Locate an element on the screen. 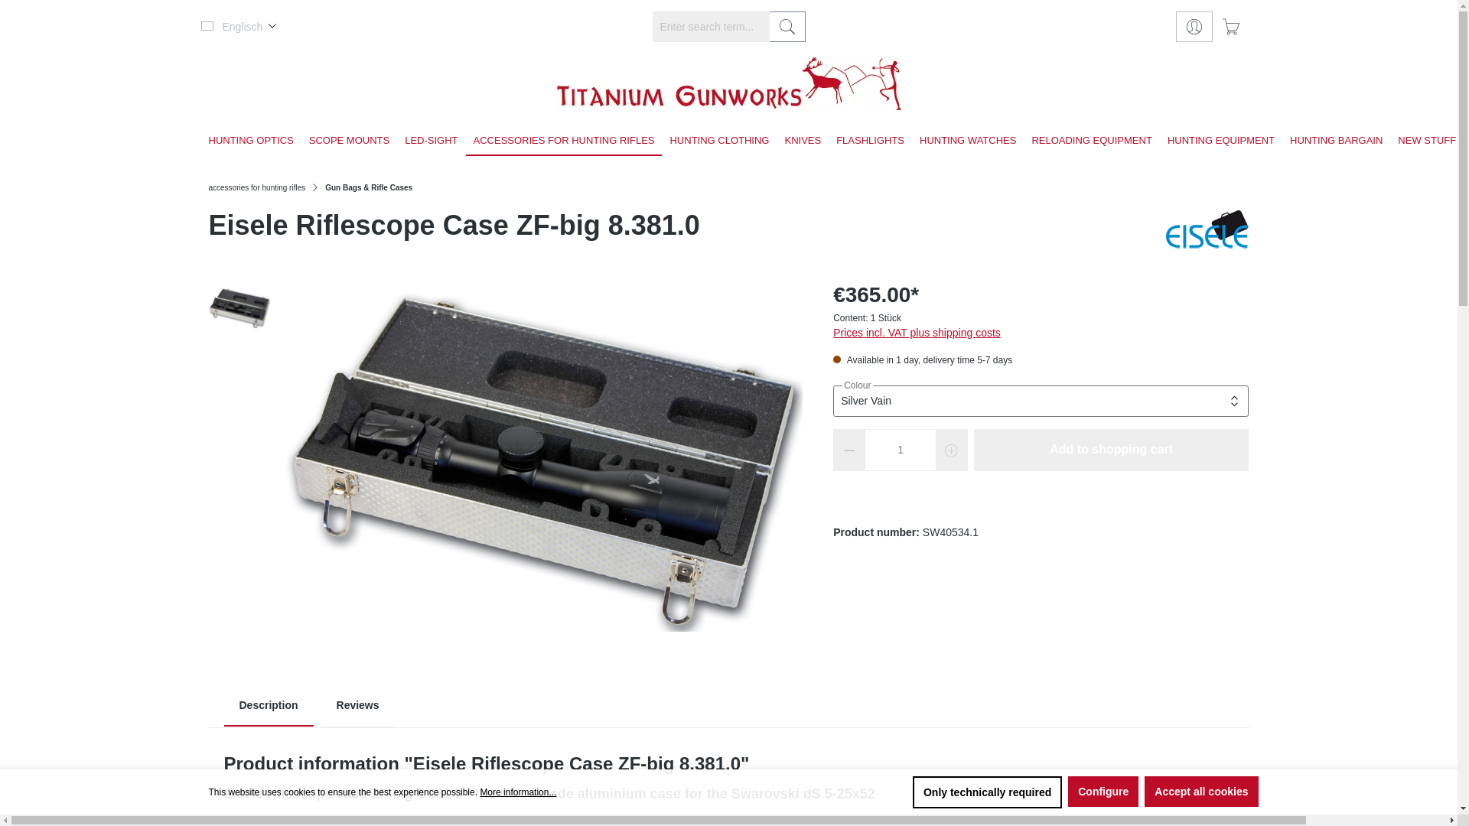 The width and height of the screenshot is (1469, 826). ACCESSORIES FOR HUNTING RIFLES is located at coordinates (563, 141).